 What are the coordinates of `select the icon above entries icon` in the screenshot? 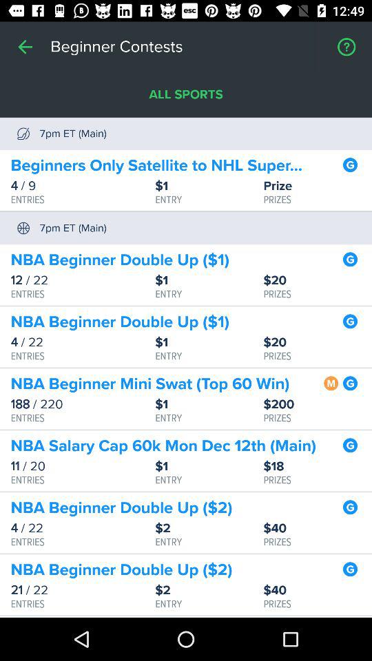 It's located at (83, 466).